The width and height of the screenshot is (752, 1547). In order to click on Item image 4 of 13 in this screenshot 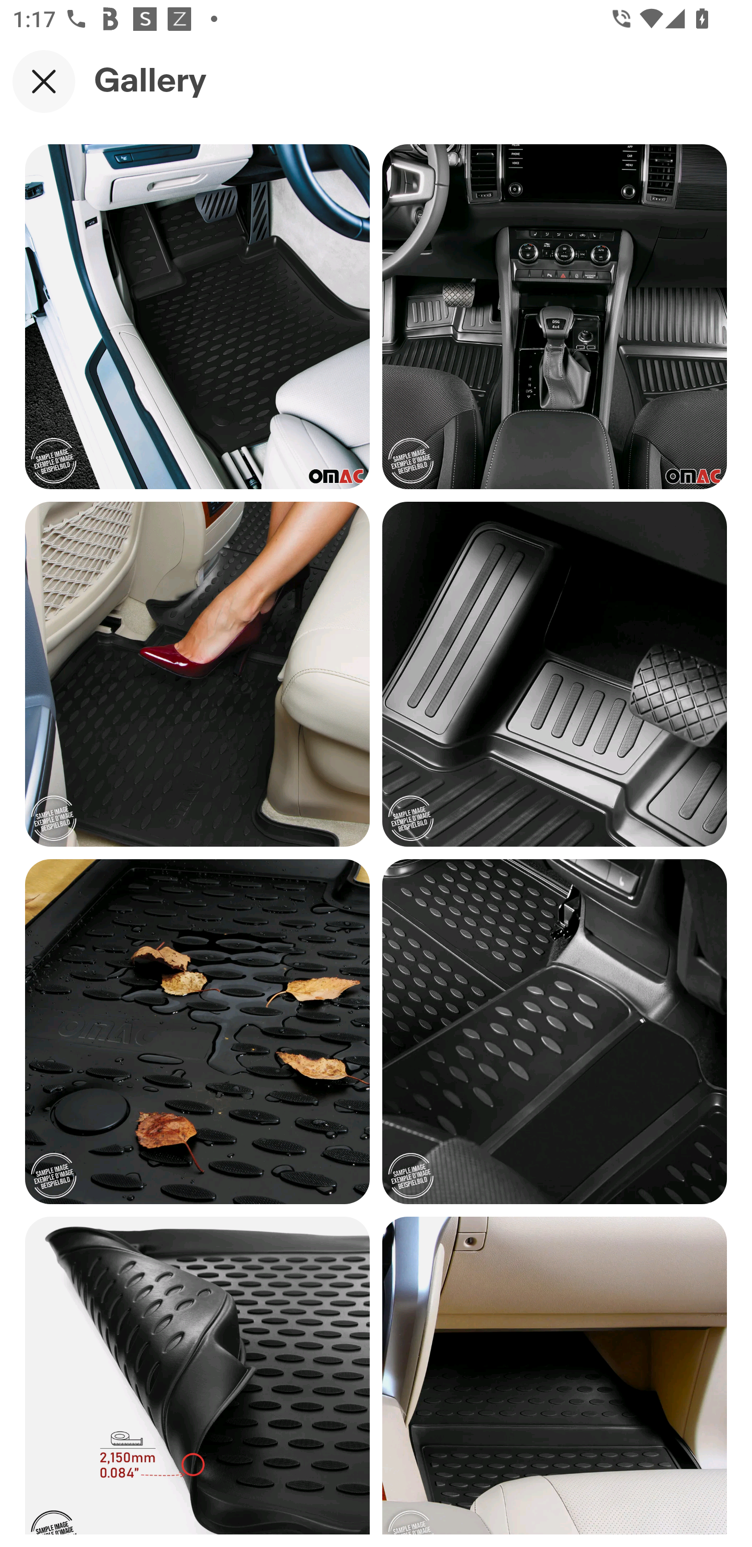, I will do `click(555, 316)`.